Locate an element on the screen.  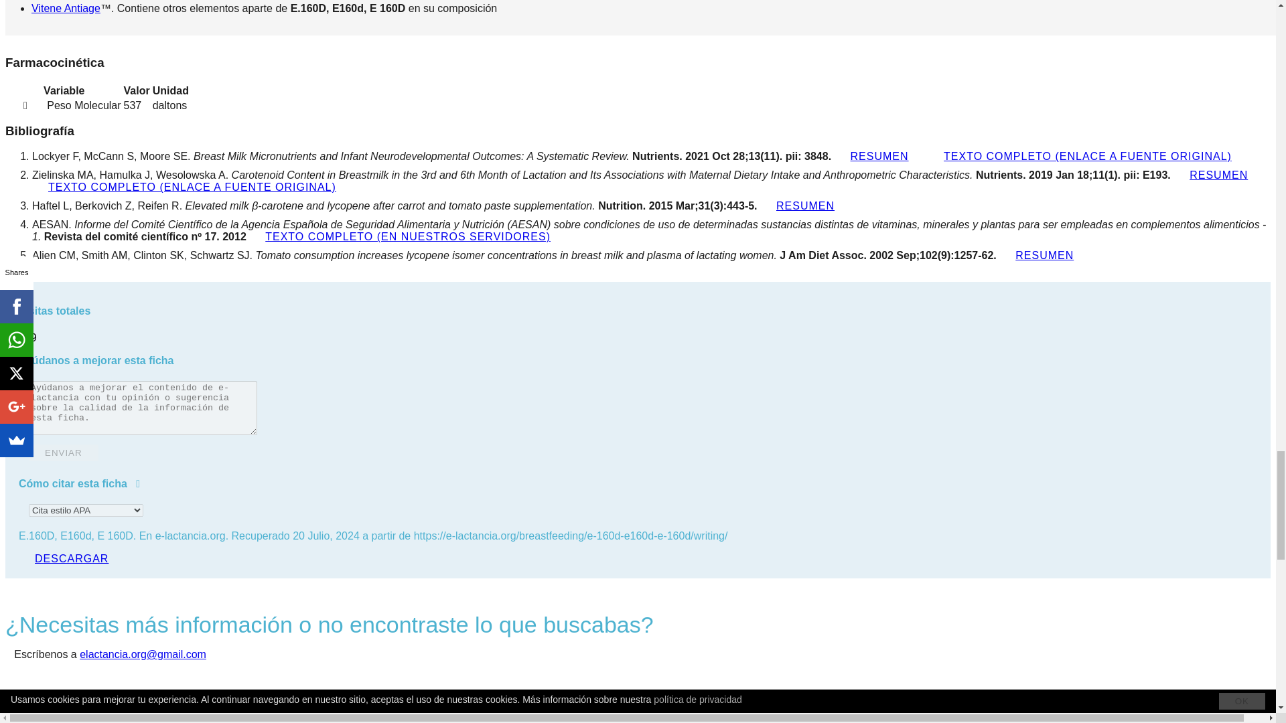
RESUMEN is located at coordinates (1218, 175).